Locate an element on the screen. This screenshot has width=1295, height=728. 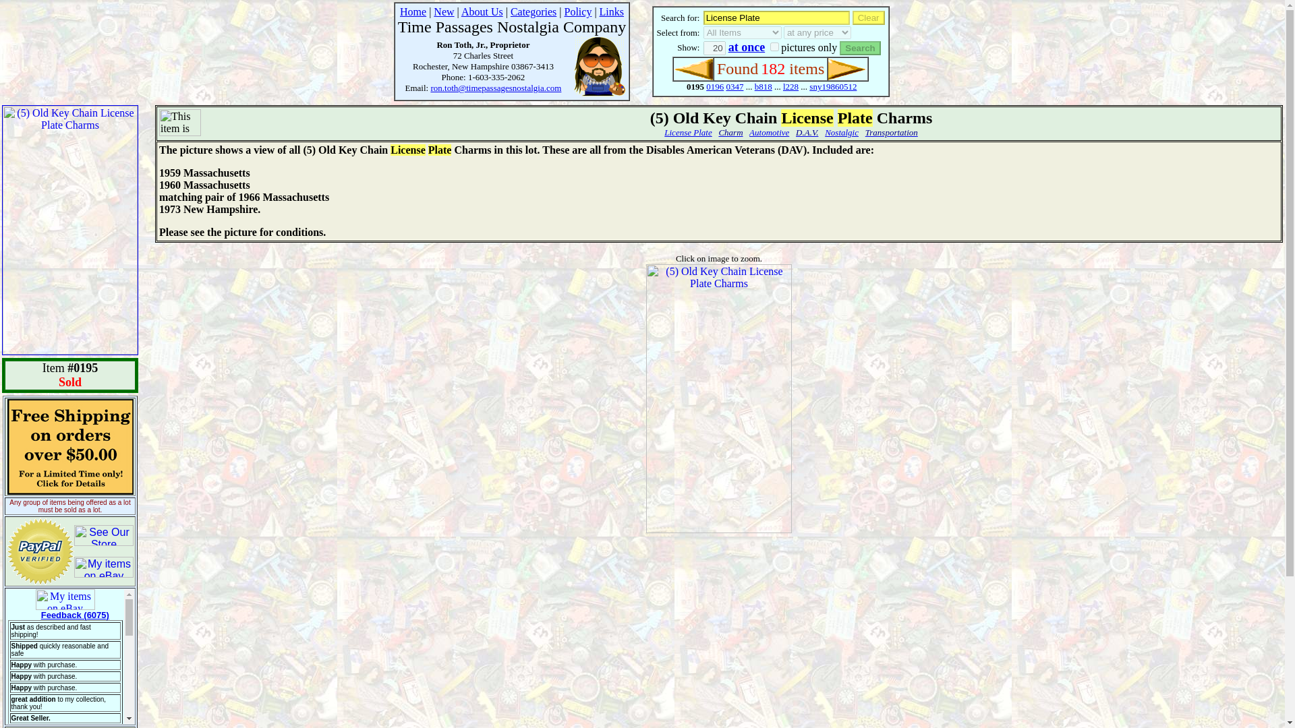
1 is located at coordinates (774, 46).